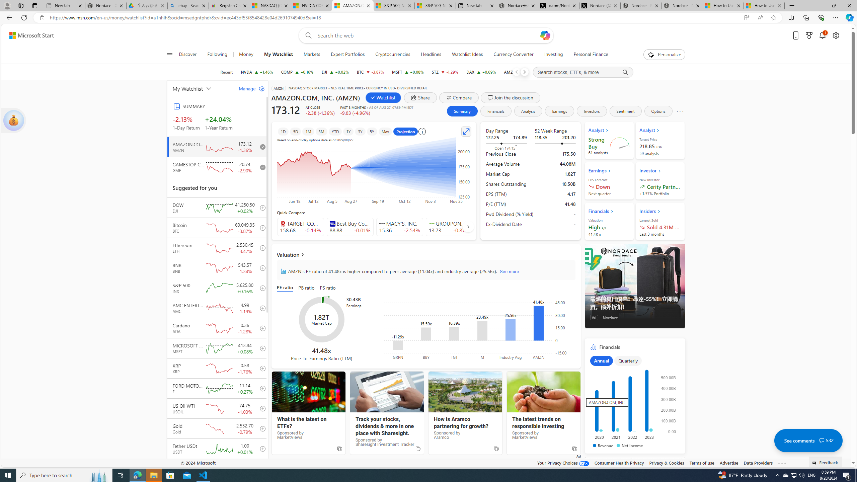 The height and width of the screenshot is (482, 857). I want to click on Summary, so click(462, 111).